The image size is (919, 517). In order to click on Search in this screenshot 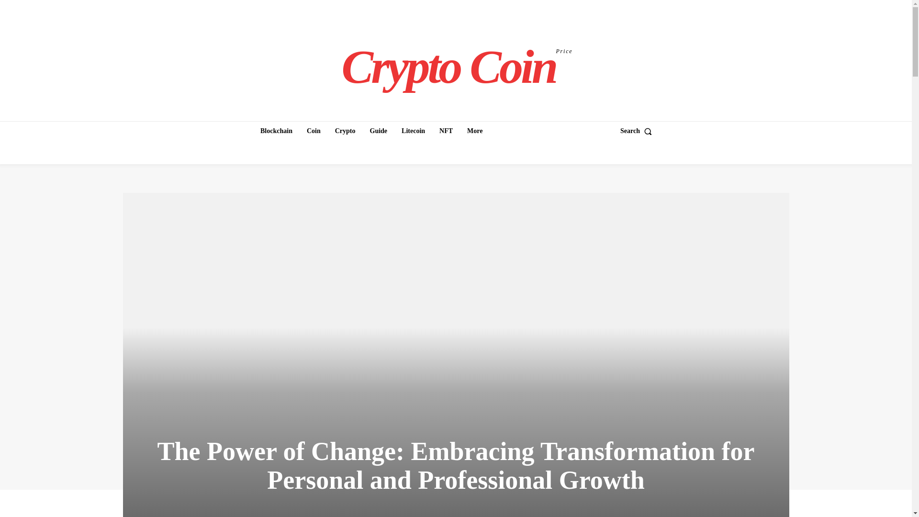, I will do `click(638, 131)`.